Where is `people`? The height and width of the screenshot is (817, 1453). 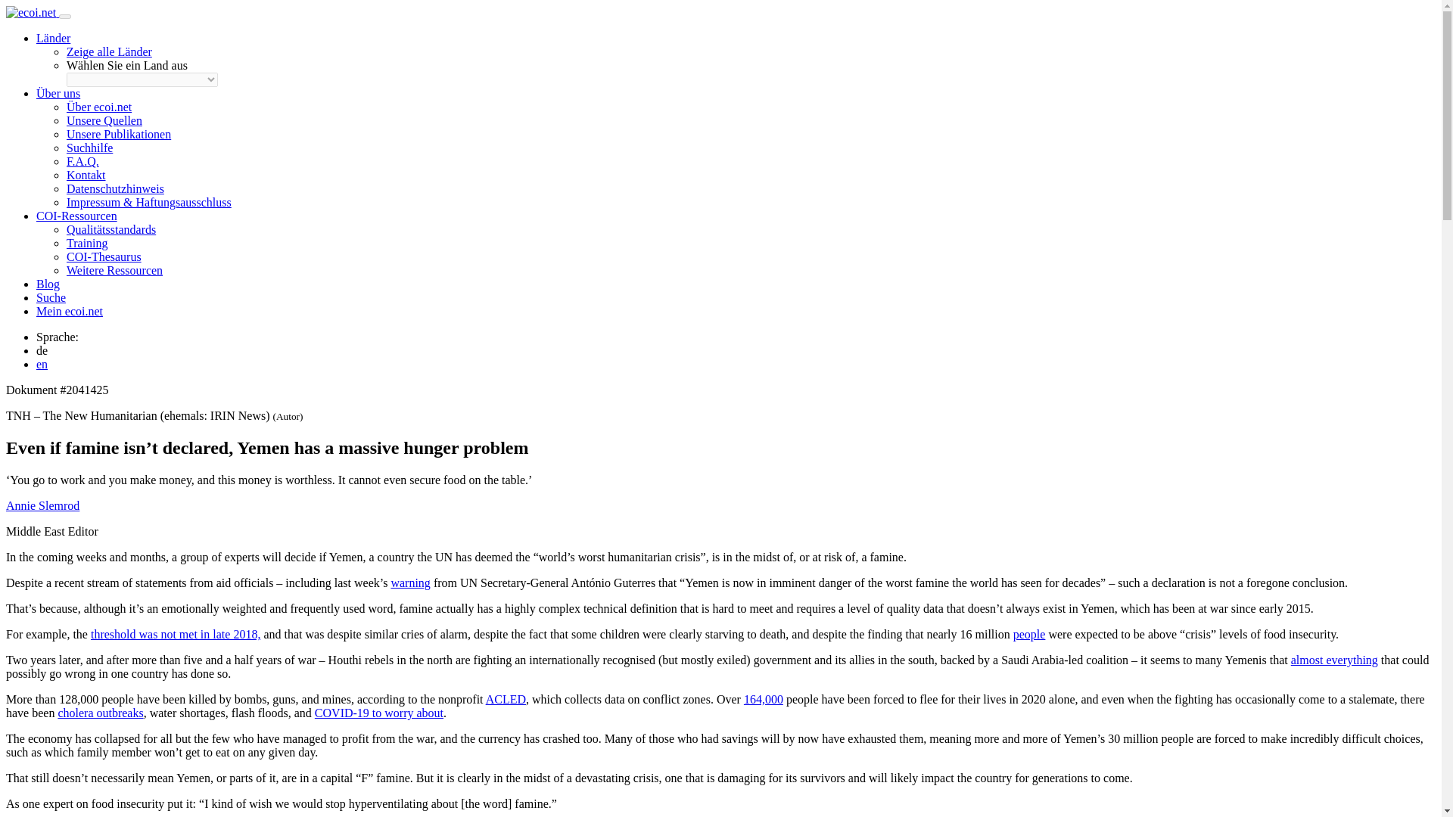
people is located at coordinates (1029, 634).